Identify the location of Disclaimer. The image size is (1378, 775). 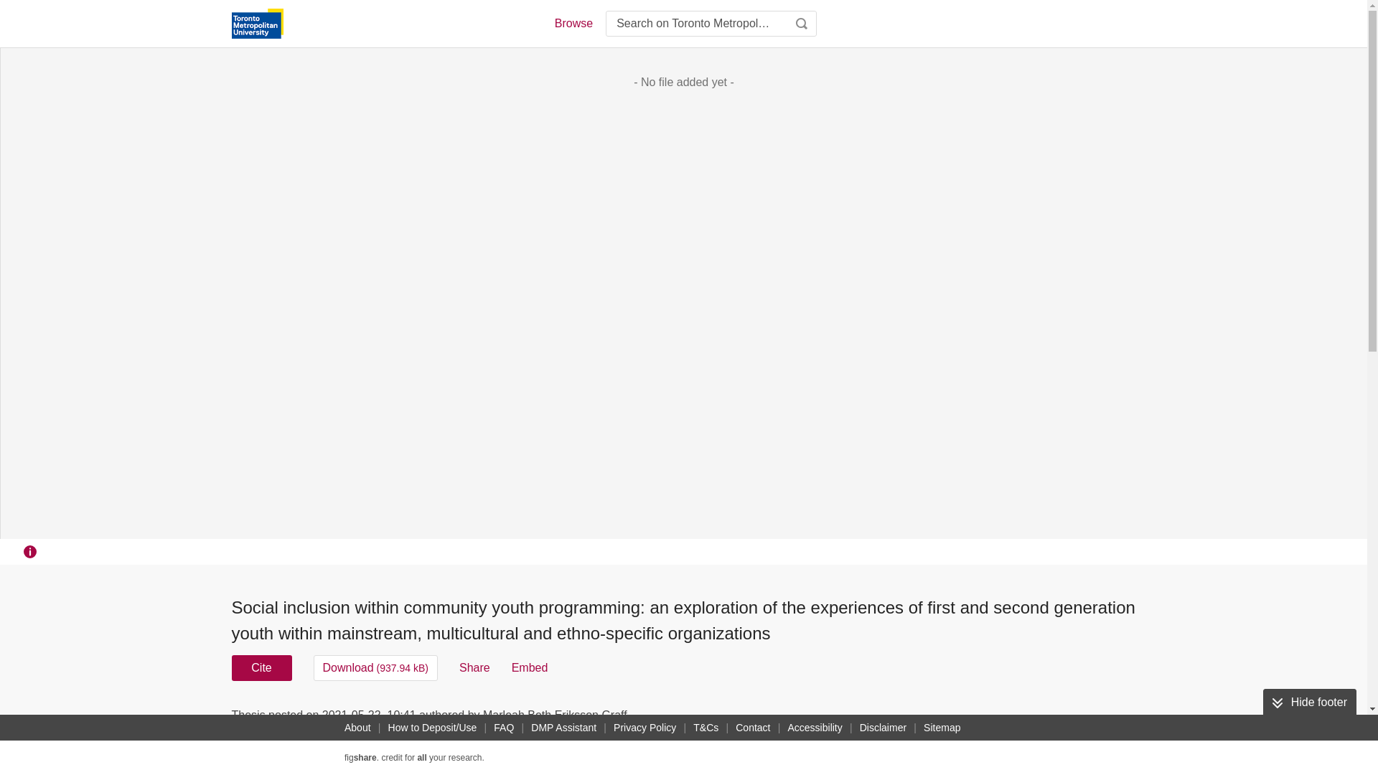
(883, 728).